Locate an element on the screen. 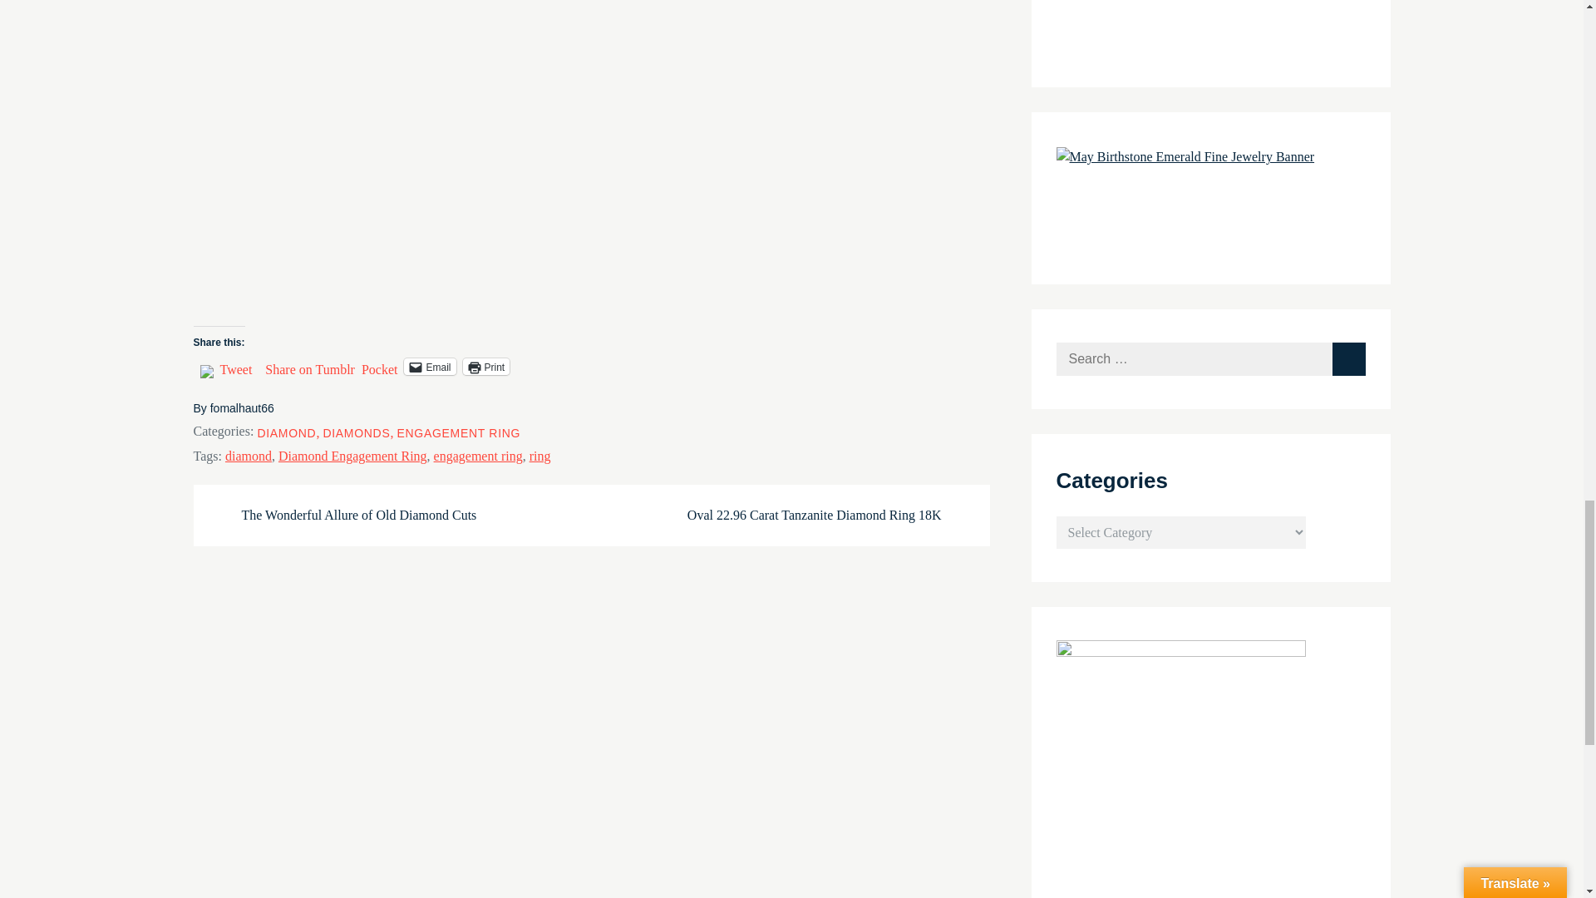 Image resolution: width=1596 pixels, height=898 pixels. Share on Tumblr is located at coordinates (309, 366).